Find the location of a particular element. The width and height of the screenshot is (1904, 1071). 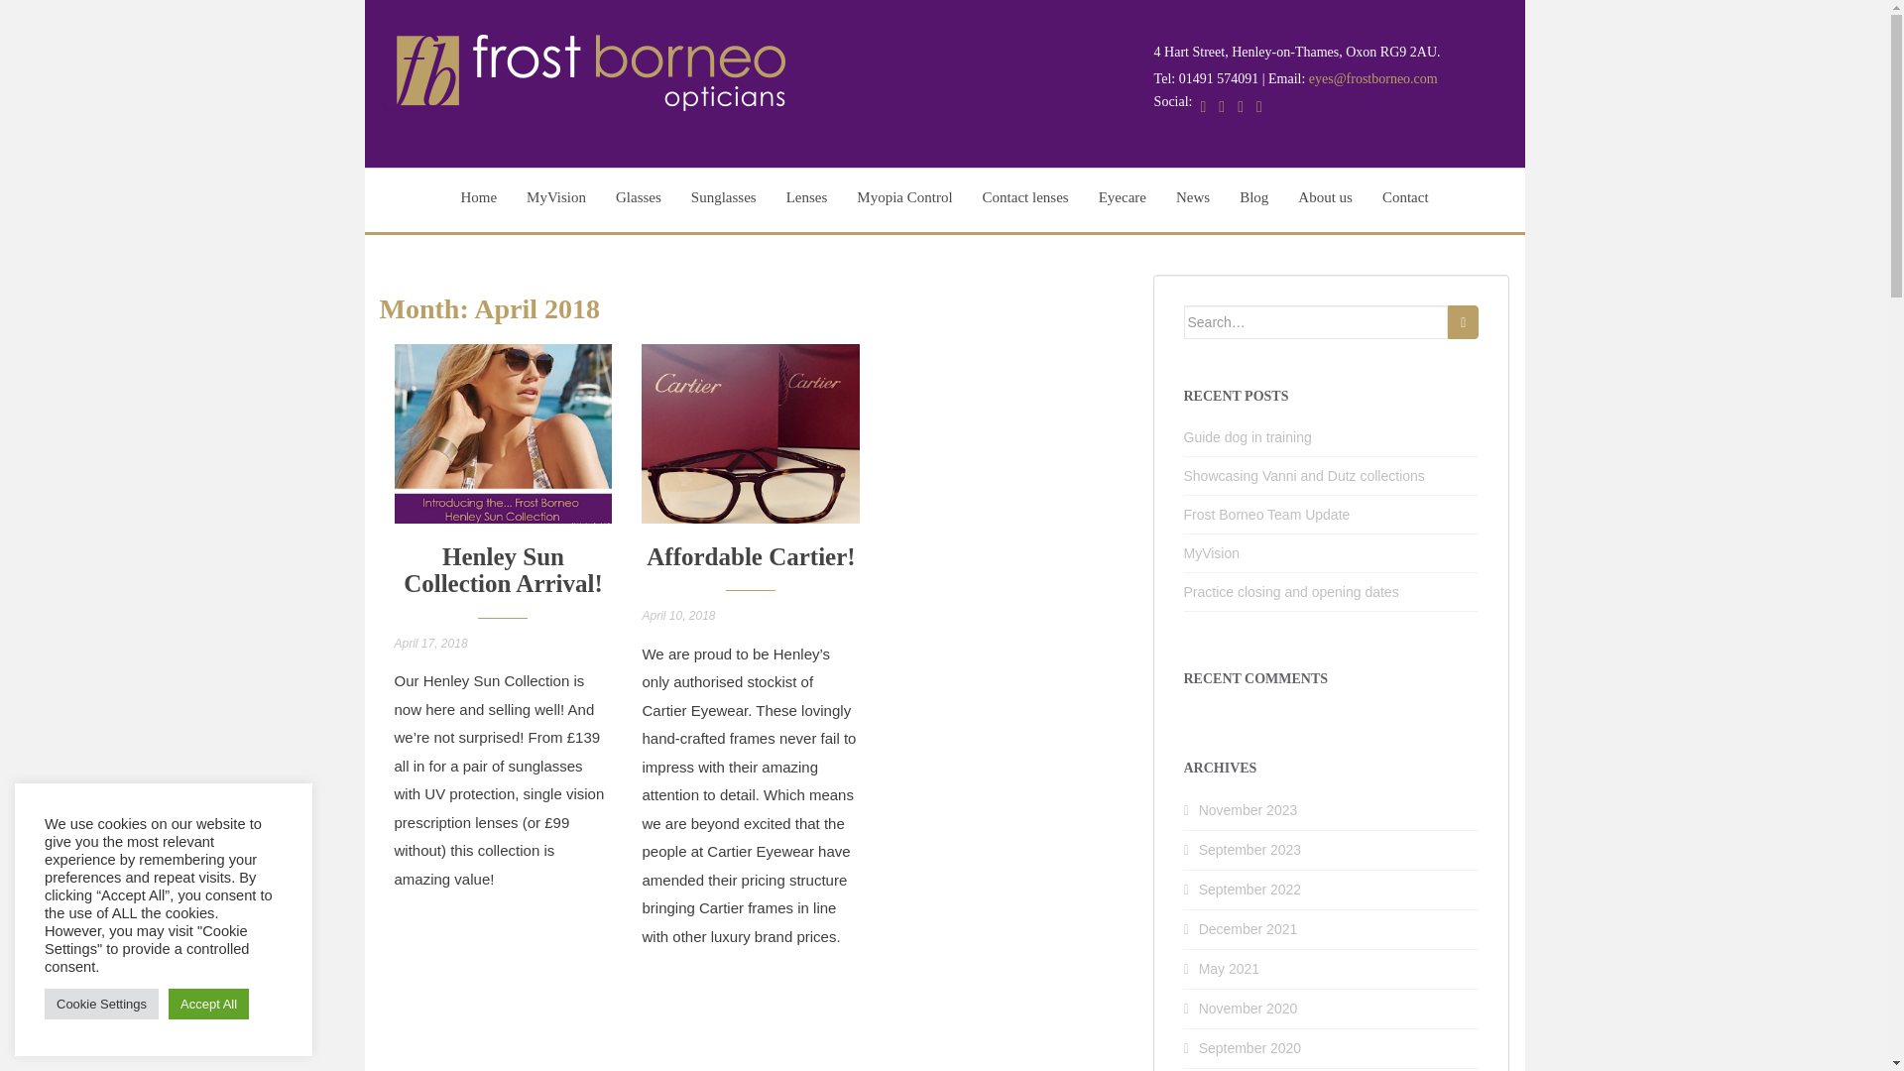

Search is located at coordinates (1463, 321).